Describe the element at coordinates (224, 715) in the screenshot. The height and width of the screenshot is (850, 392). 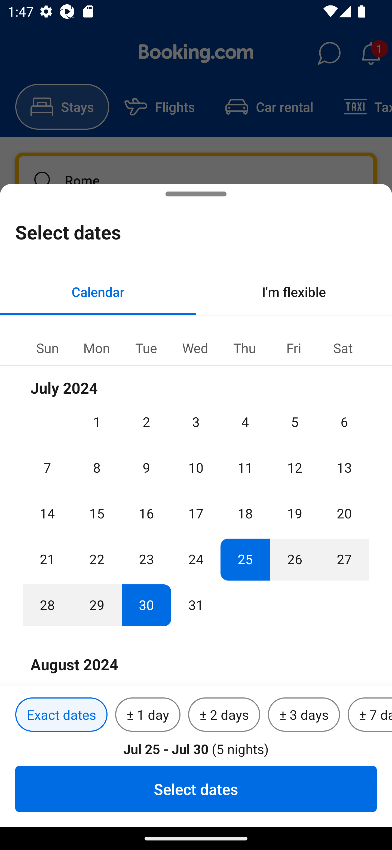
I see `± 2 days` at that location.